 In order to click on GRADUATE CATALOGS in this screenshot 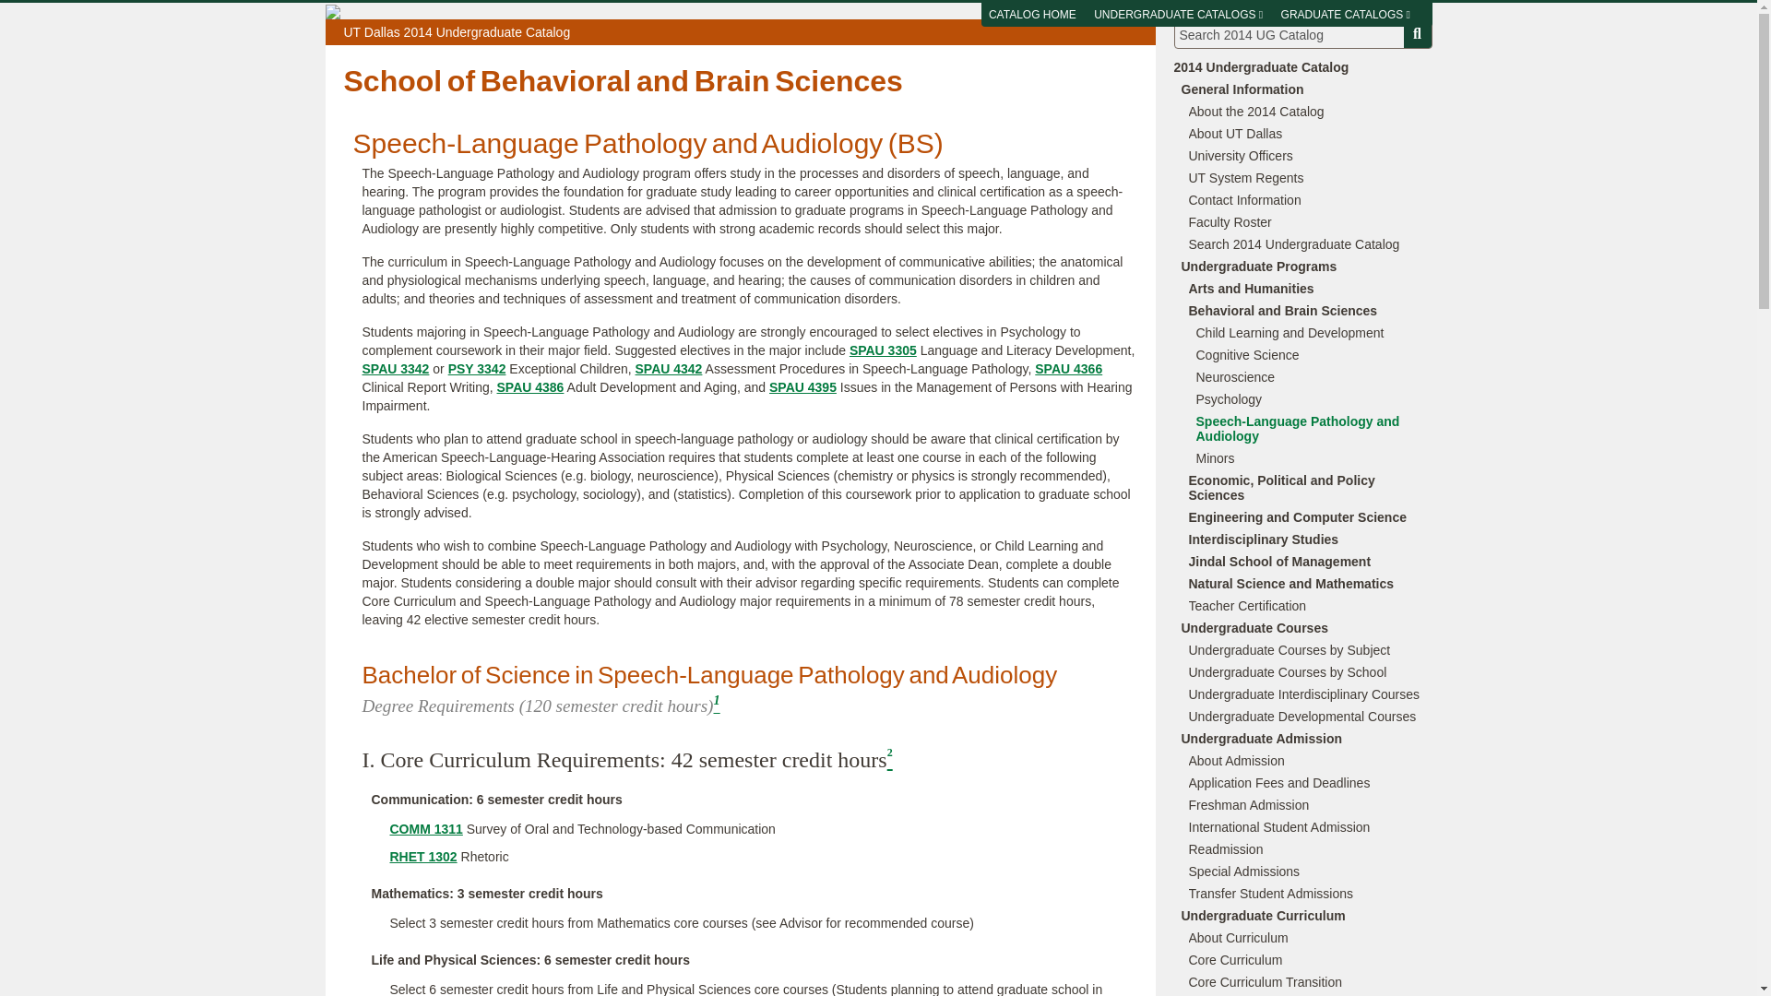, I will do `click(1345, 15)`.